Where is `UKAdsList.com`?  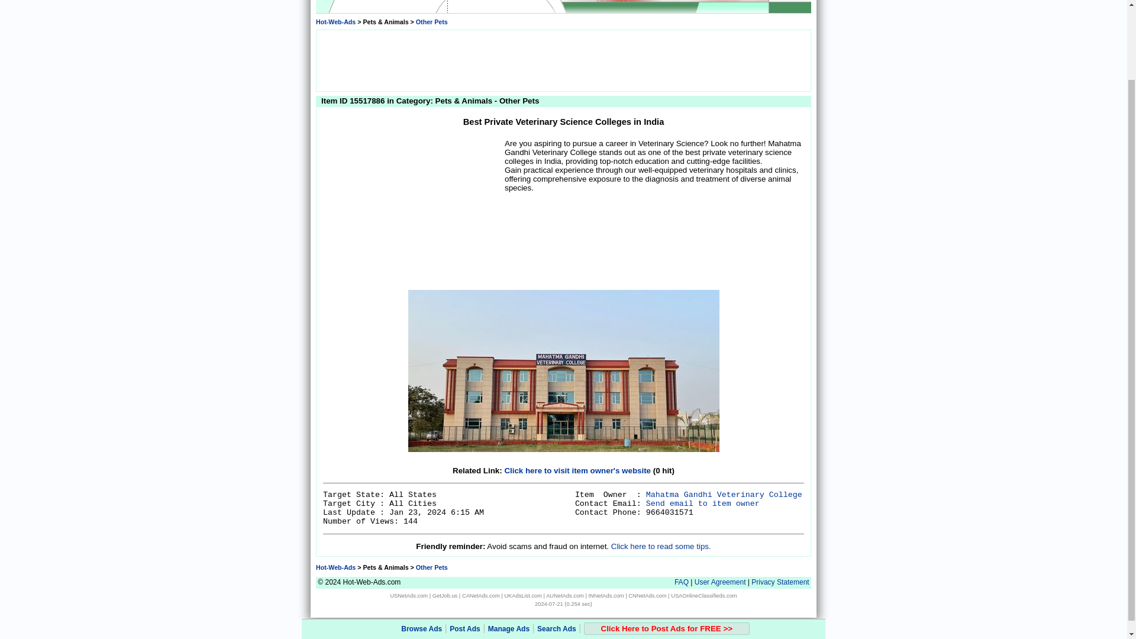
UKAdsList.com is located at coordinates (523, 595).